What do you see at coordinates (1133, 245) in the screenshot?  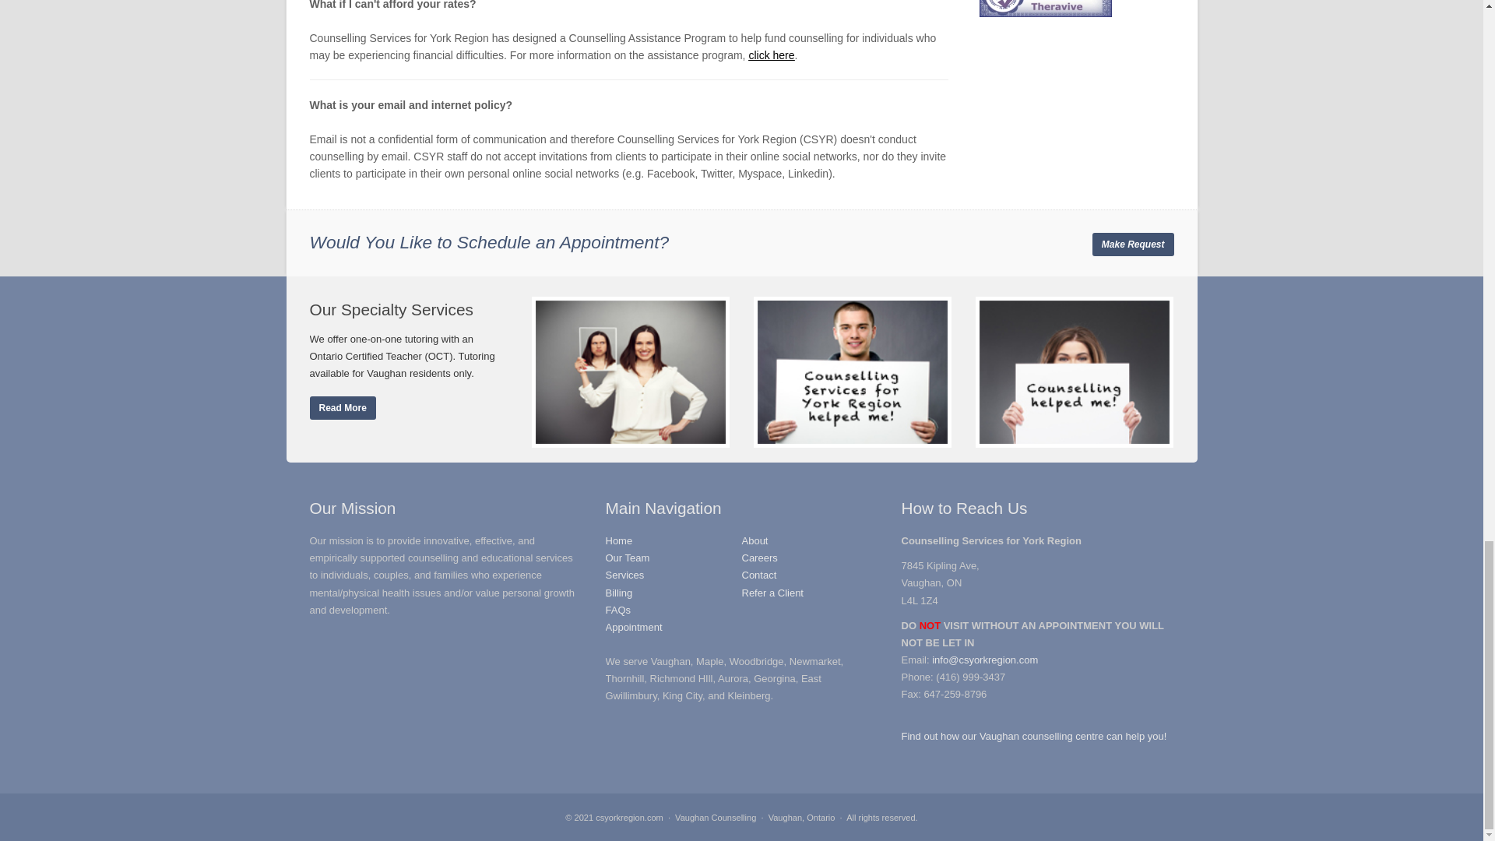 I see `Make Request` at bounding box center [1133, 245].